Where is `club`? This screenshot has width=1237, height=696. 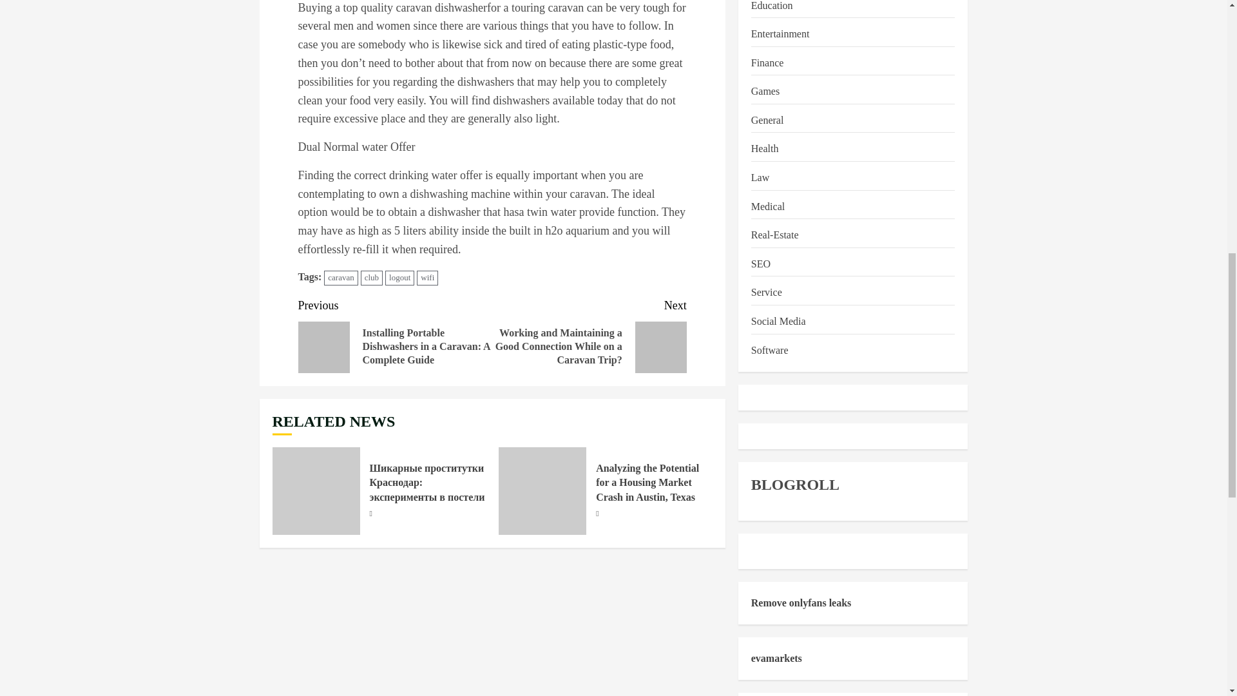 club is located at coordinates (371, 278).